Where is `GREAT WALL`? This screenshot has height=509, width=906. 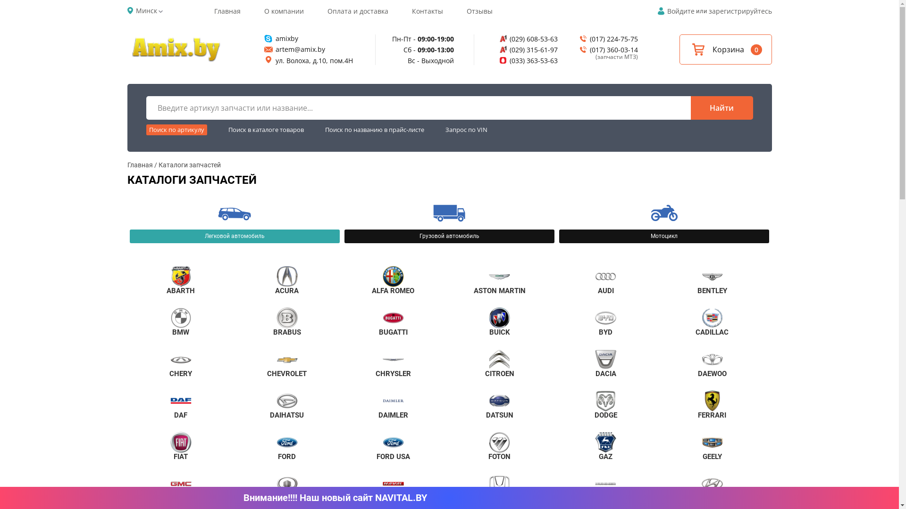 GREAT WALL is located at coordinates (287, 488).